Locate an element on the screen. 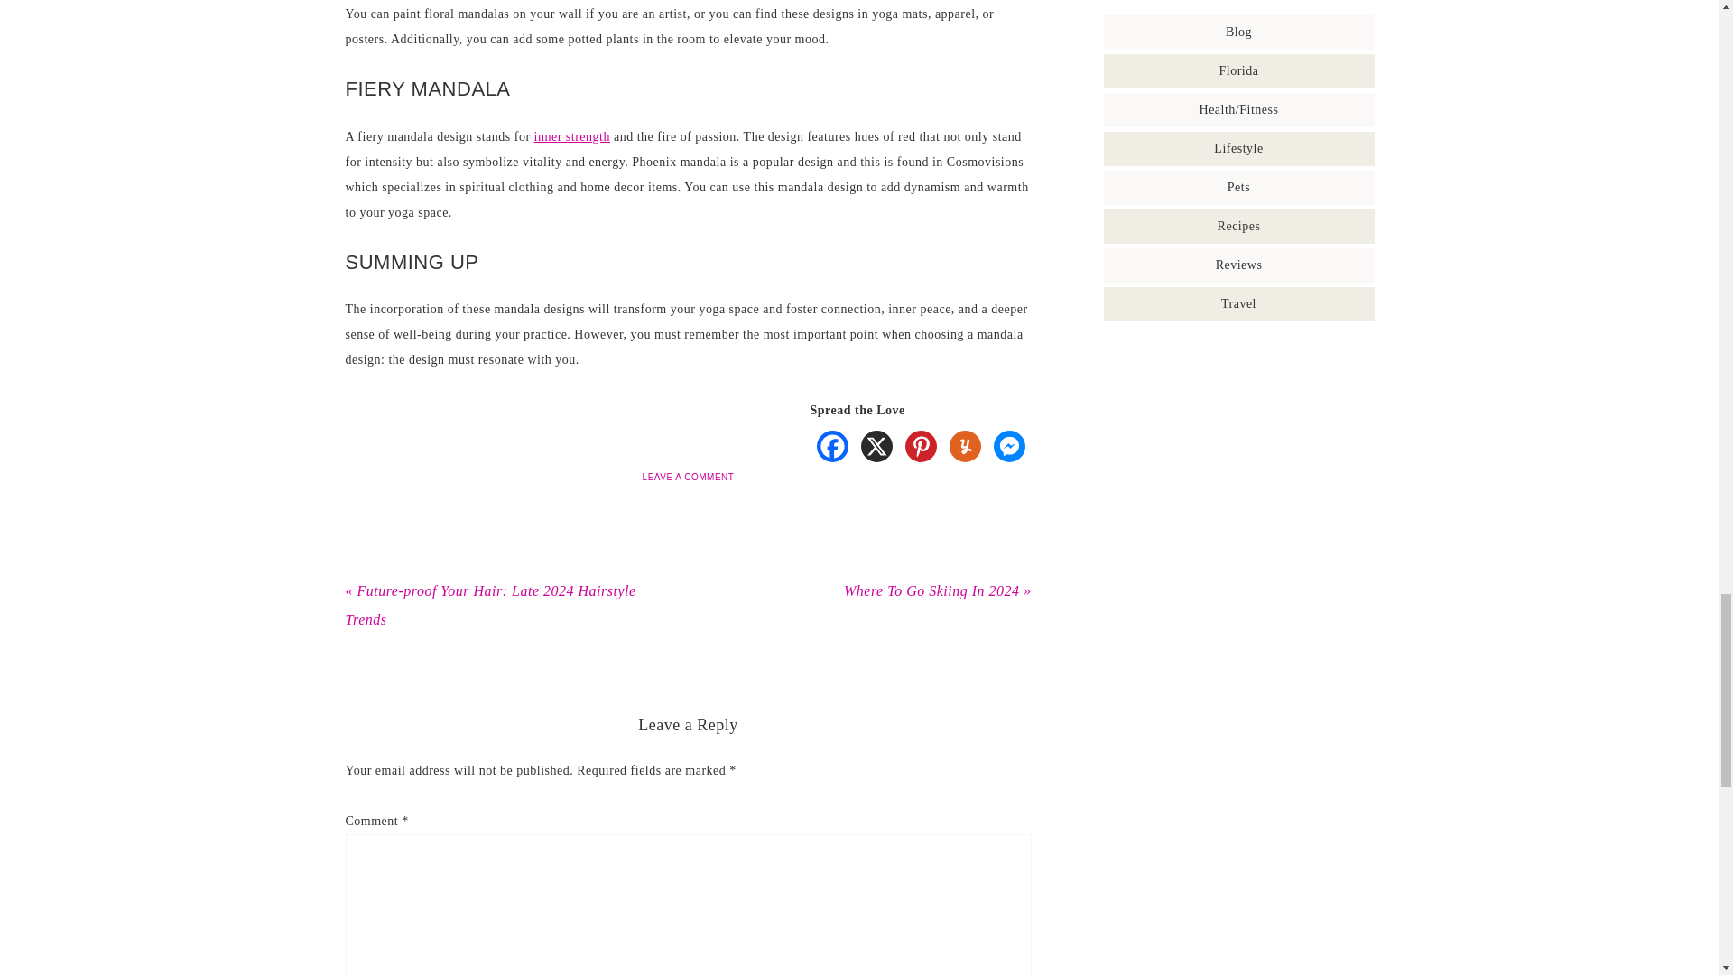 The width and height of the screenshot is (1733, 975). Pinterest is located at coordinates (921, 446).